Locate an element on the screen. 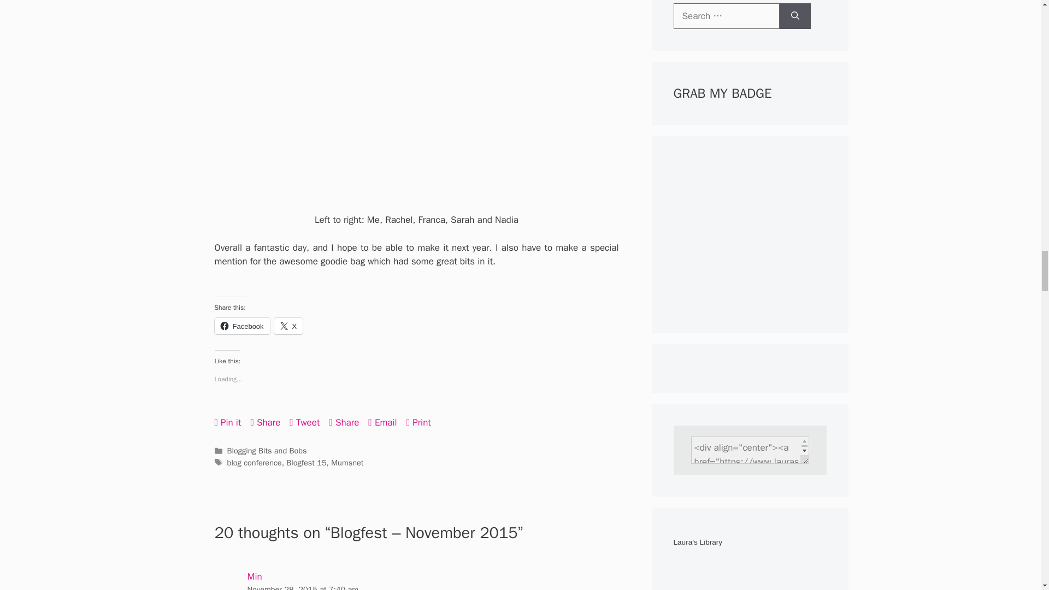 Image resolution: width=1049 pixels, height=590 pixels. Click to share on Facebook is located at coordinates (241, 326).